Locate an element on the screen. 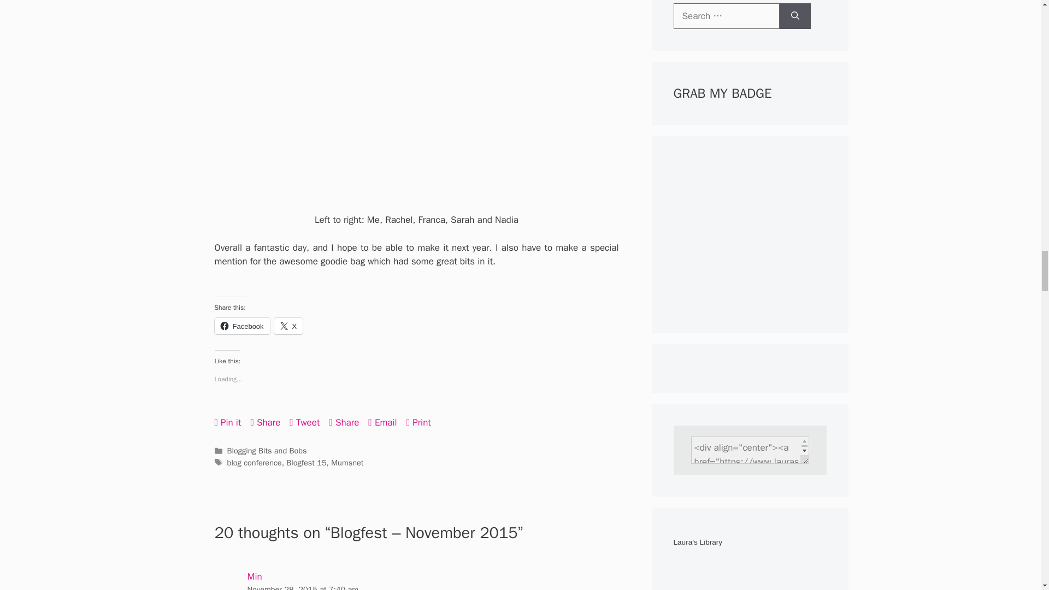 Image resolution: width=1049 pixels, height=590 pixels. Click to share on Facebook is located at coordinates (241, 326).